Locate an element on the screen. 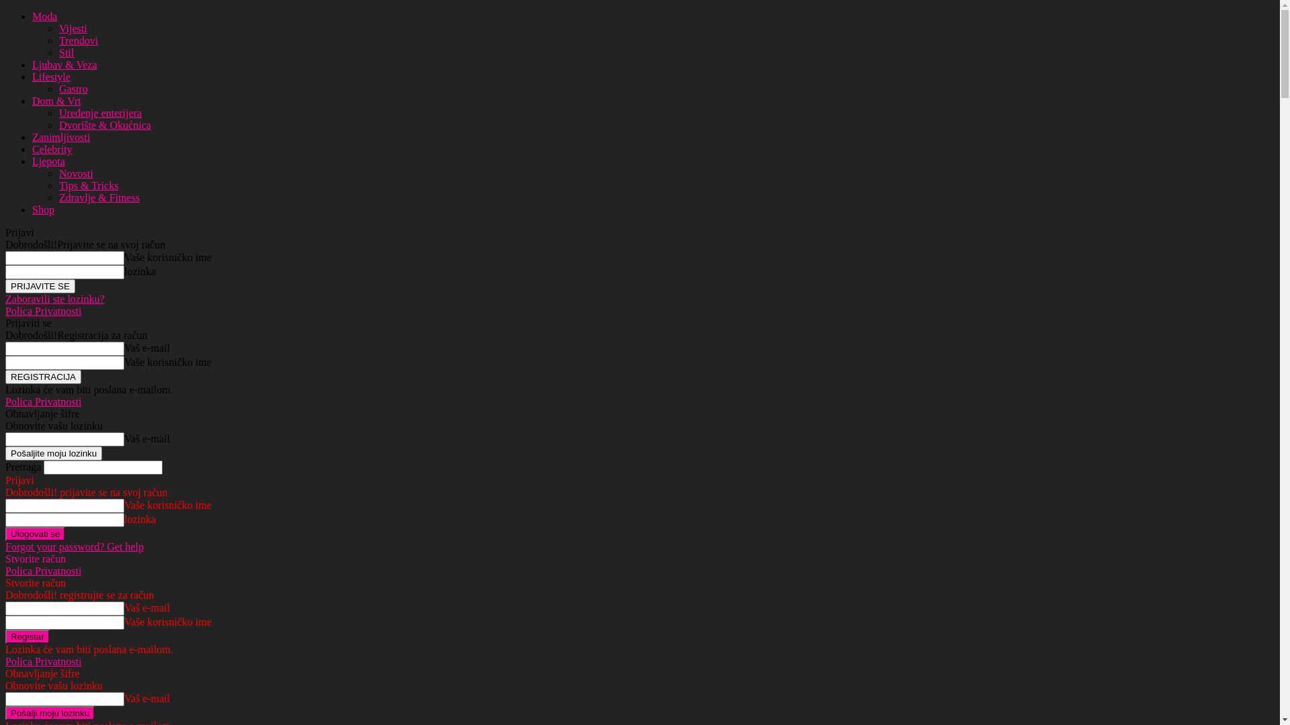  Tips & Tricks is located at coordinates (89, 185).